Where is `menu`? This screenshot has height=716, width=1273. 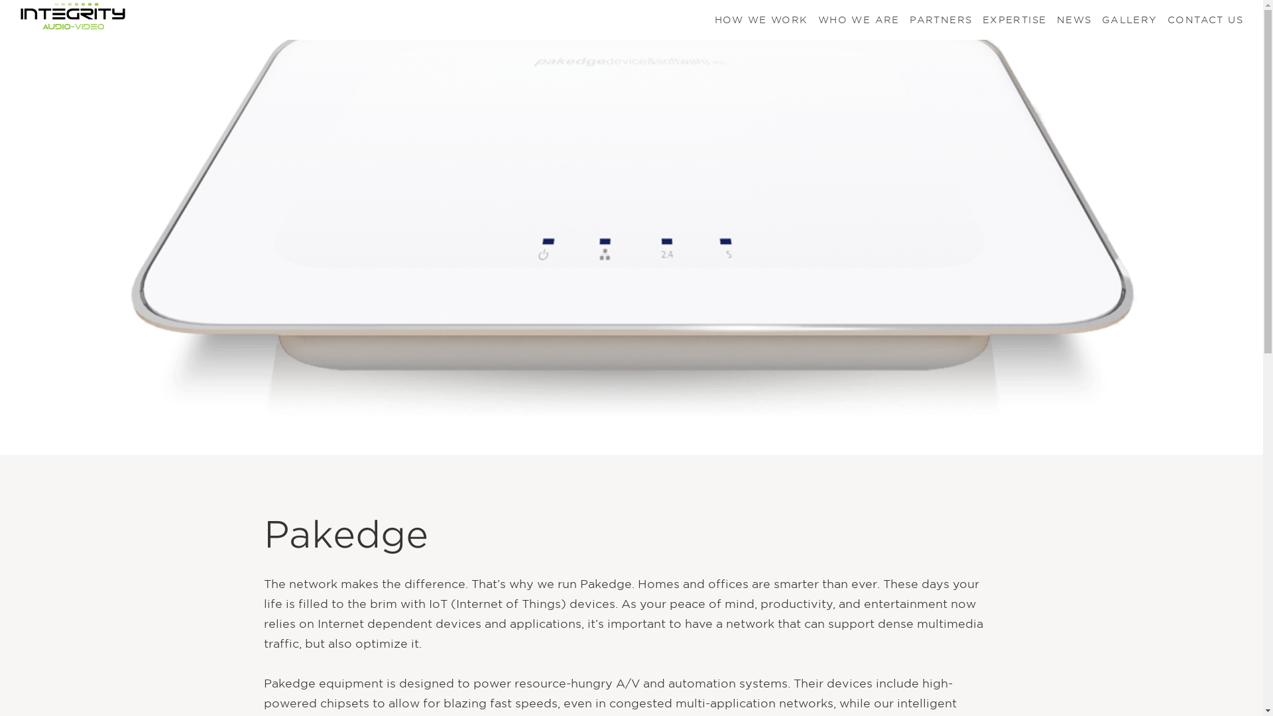
menu is located at coordinates (1014, 20).